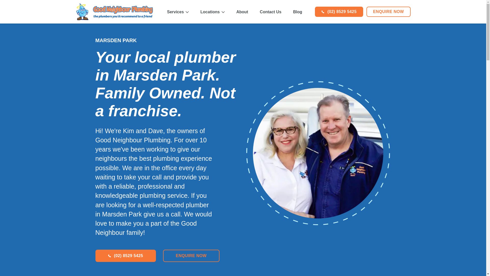 This screenshot has height=276, width=490. Describe the element at coordinates (191, 256) in the screenshot. I see `ENQUIRE NOW` at that location.